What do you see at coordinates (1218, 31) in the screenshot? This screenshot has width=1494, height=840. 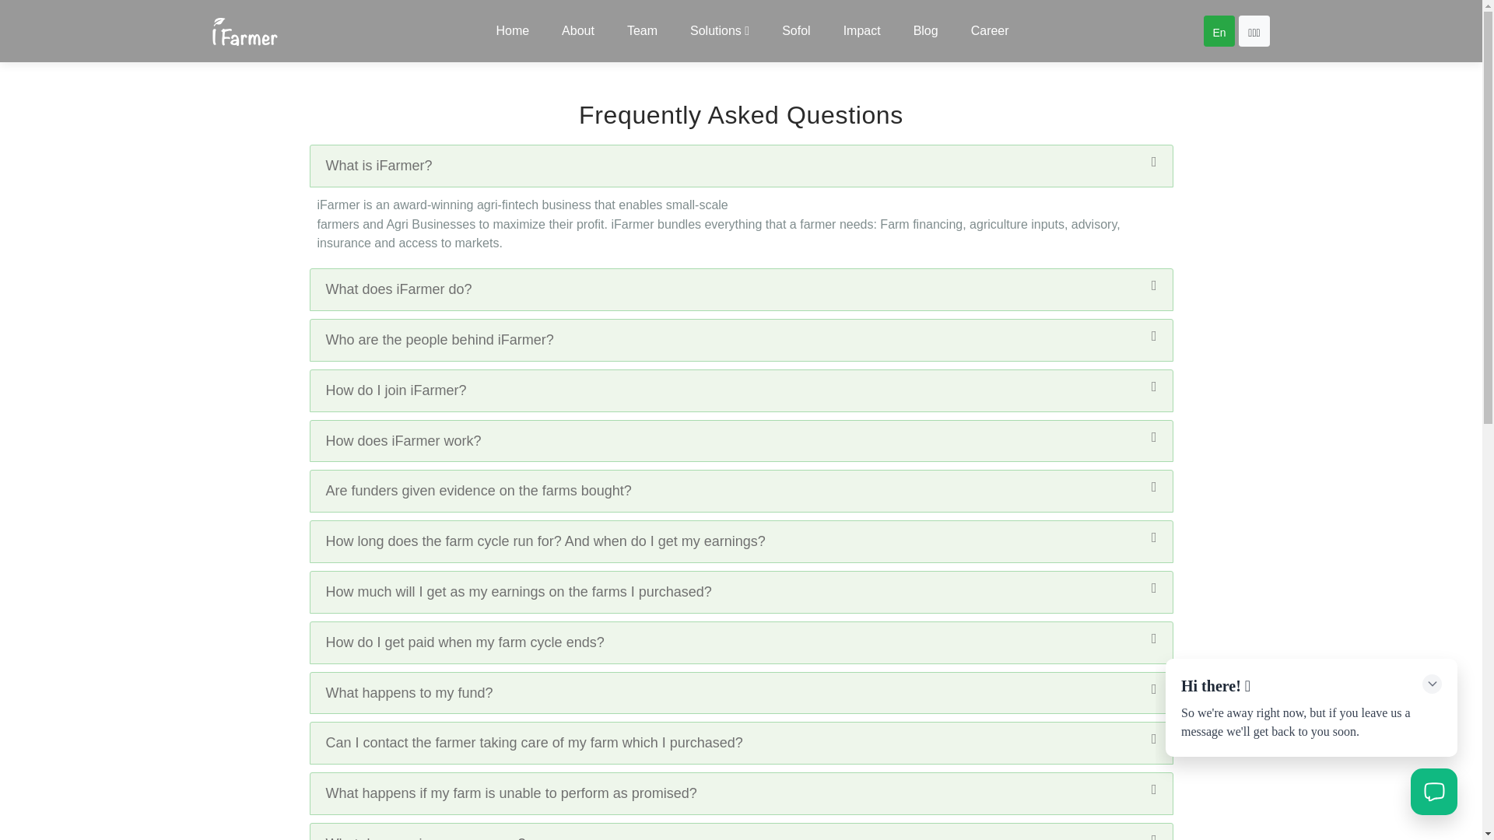 I see `En` at bounding box center [1218, 31].